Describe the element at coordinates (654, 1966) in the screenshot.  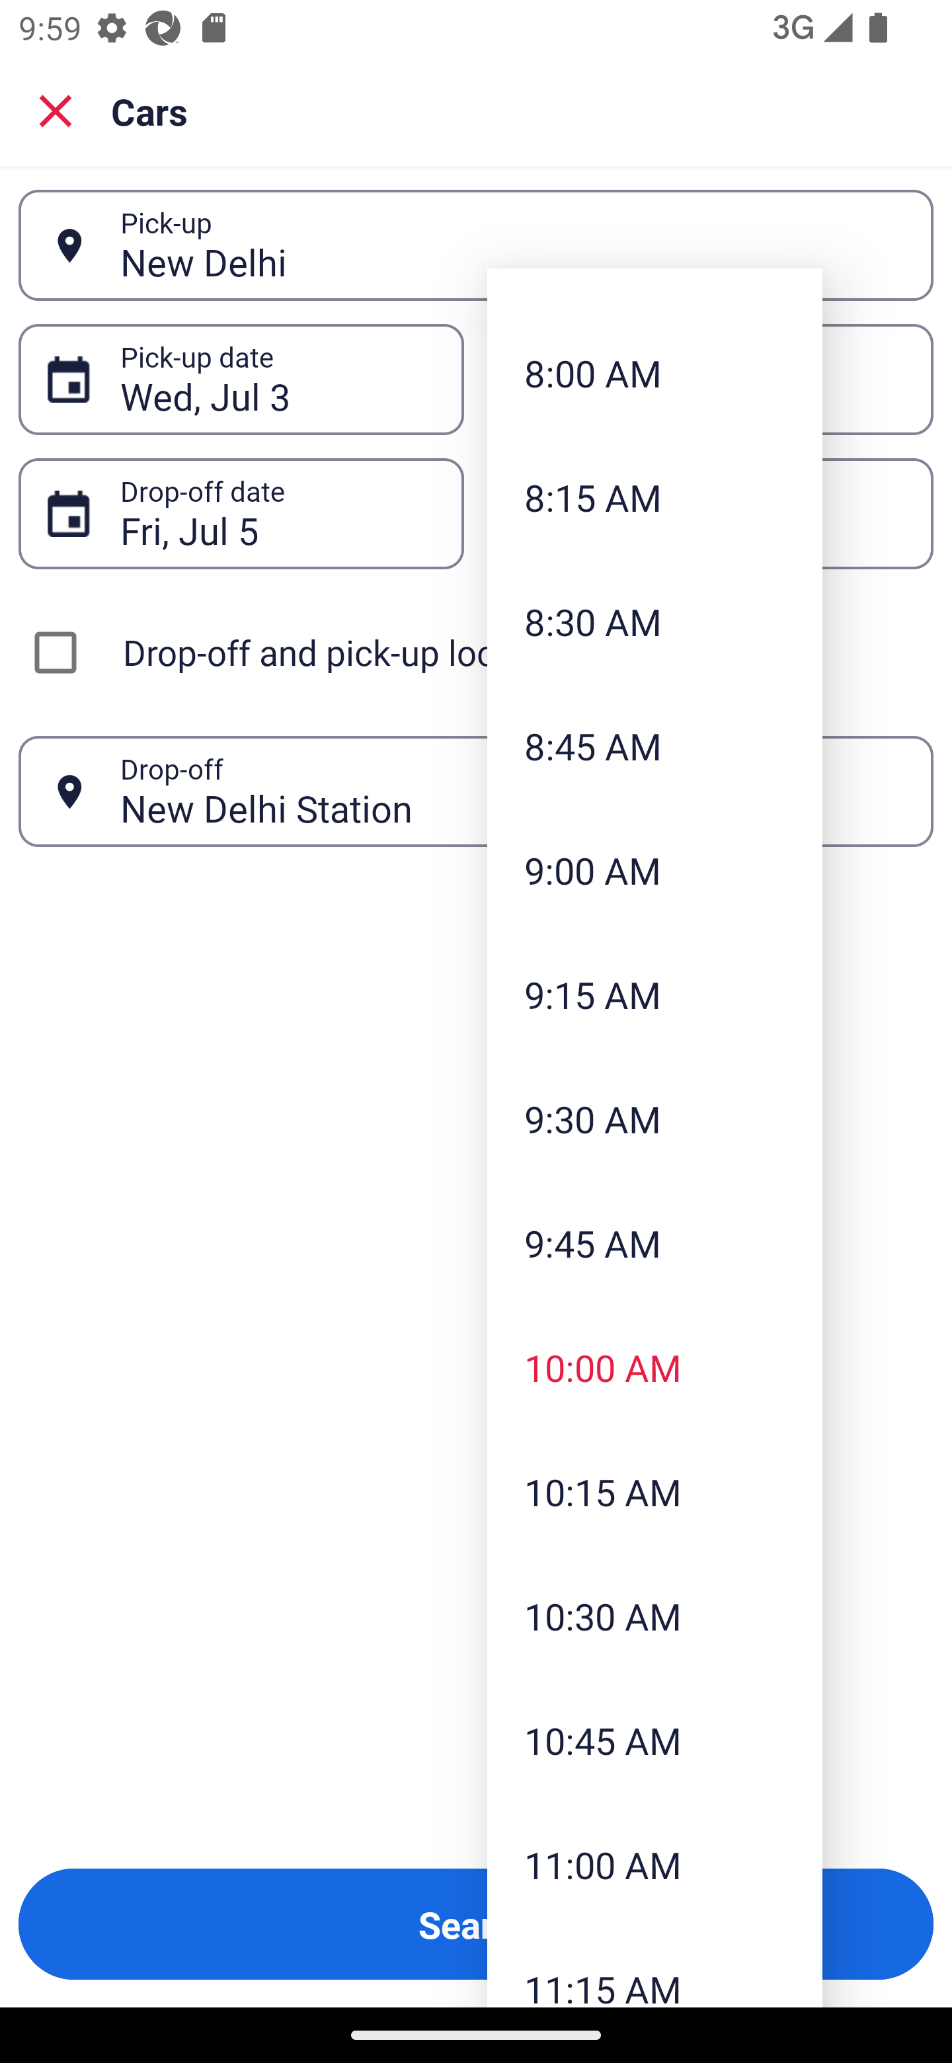
I see `11:15 AM` at that location.